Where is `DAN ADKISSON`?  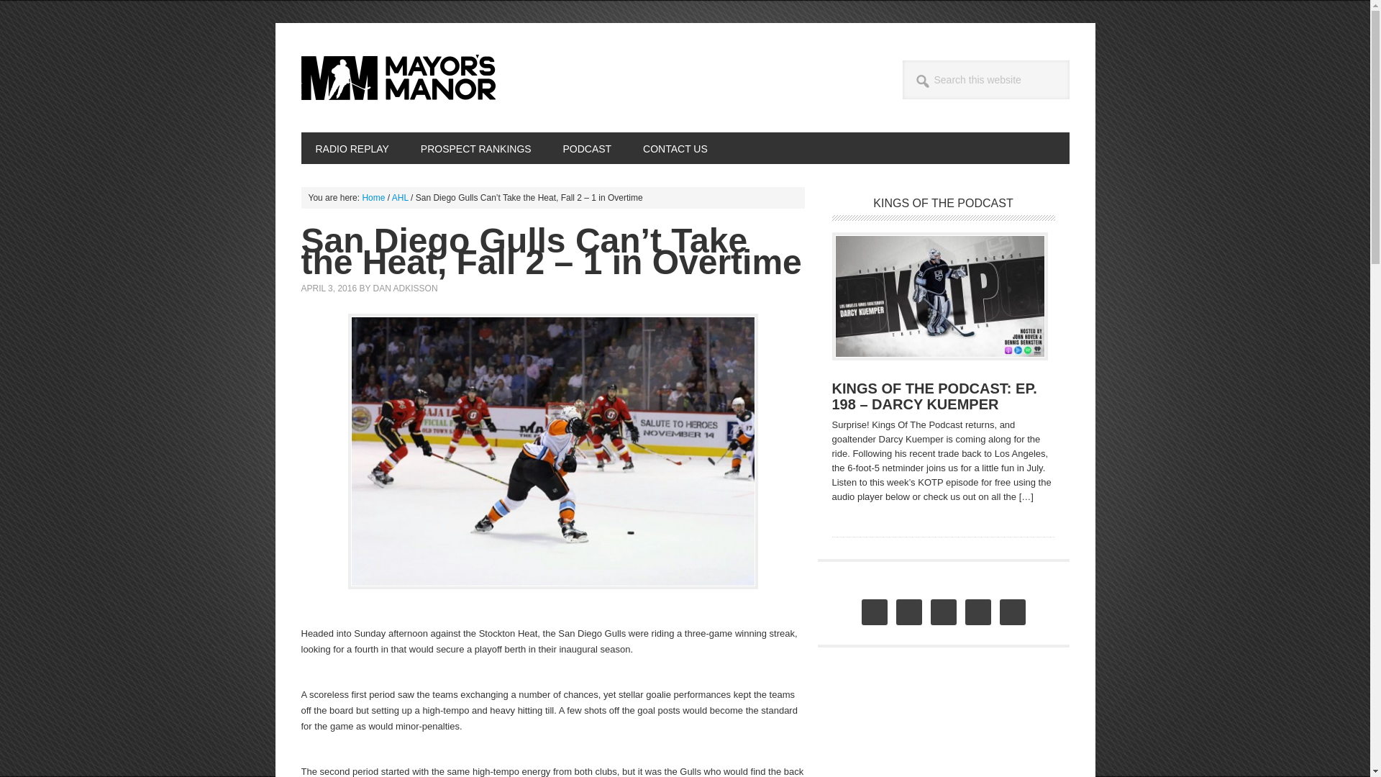 DAN ADKISSON is located at coordinates (405, 288).